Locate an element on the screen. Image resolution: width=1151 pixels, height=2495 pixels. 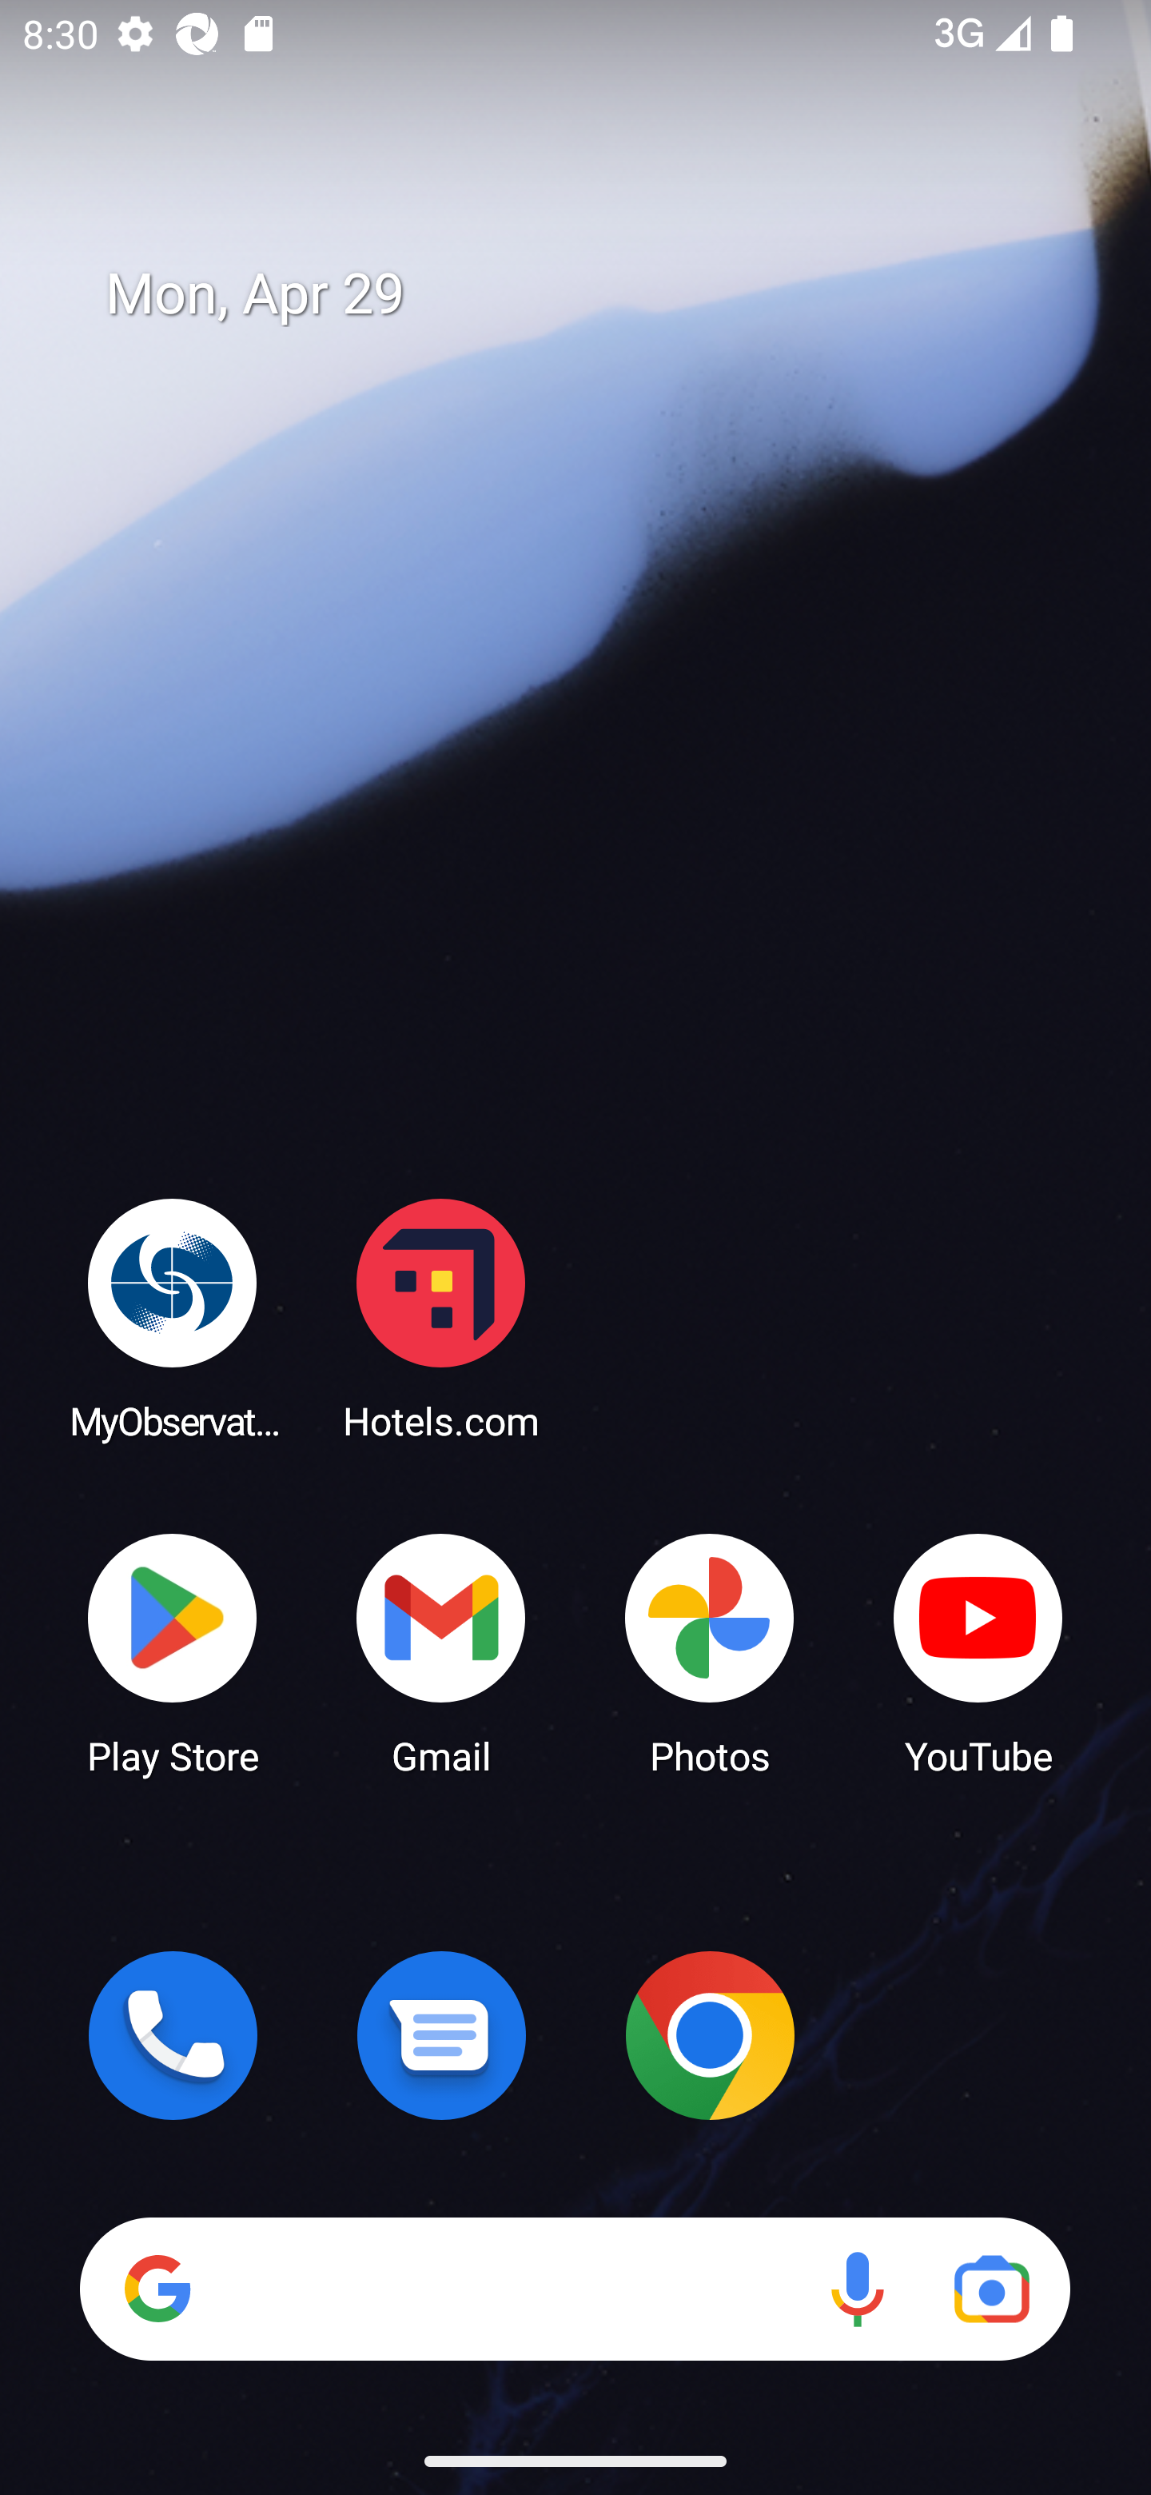
Chrome is located at coordinates (710, 2035).